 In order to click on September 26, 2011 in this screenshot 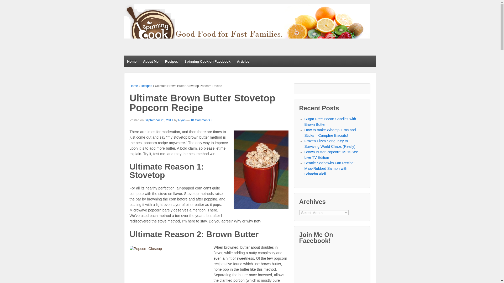, I will do `click(159, 120)`.